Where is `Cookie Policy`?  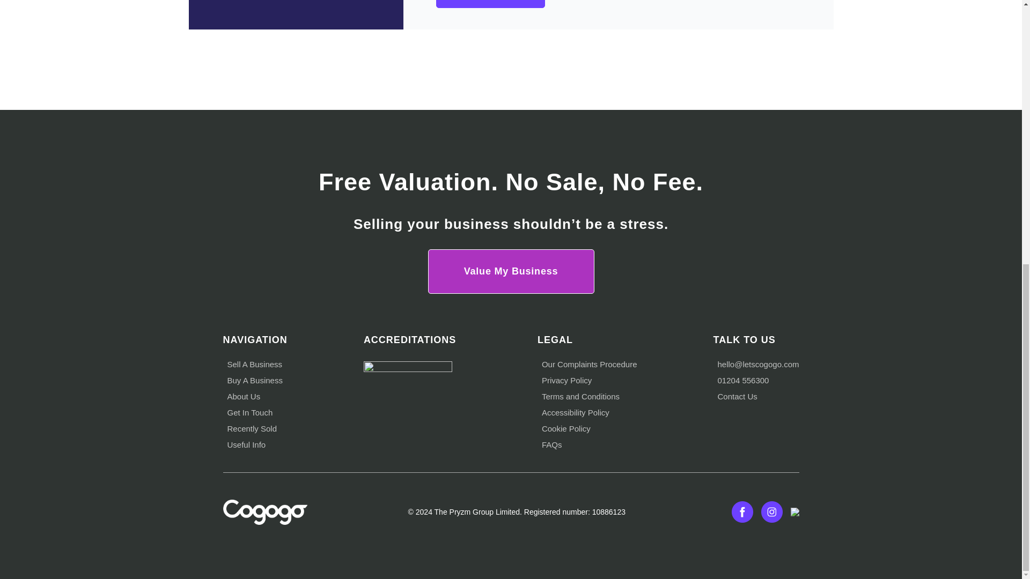
Cookie Policy is located at coordinates (565, 428).